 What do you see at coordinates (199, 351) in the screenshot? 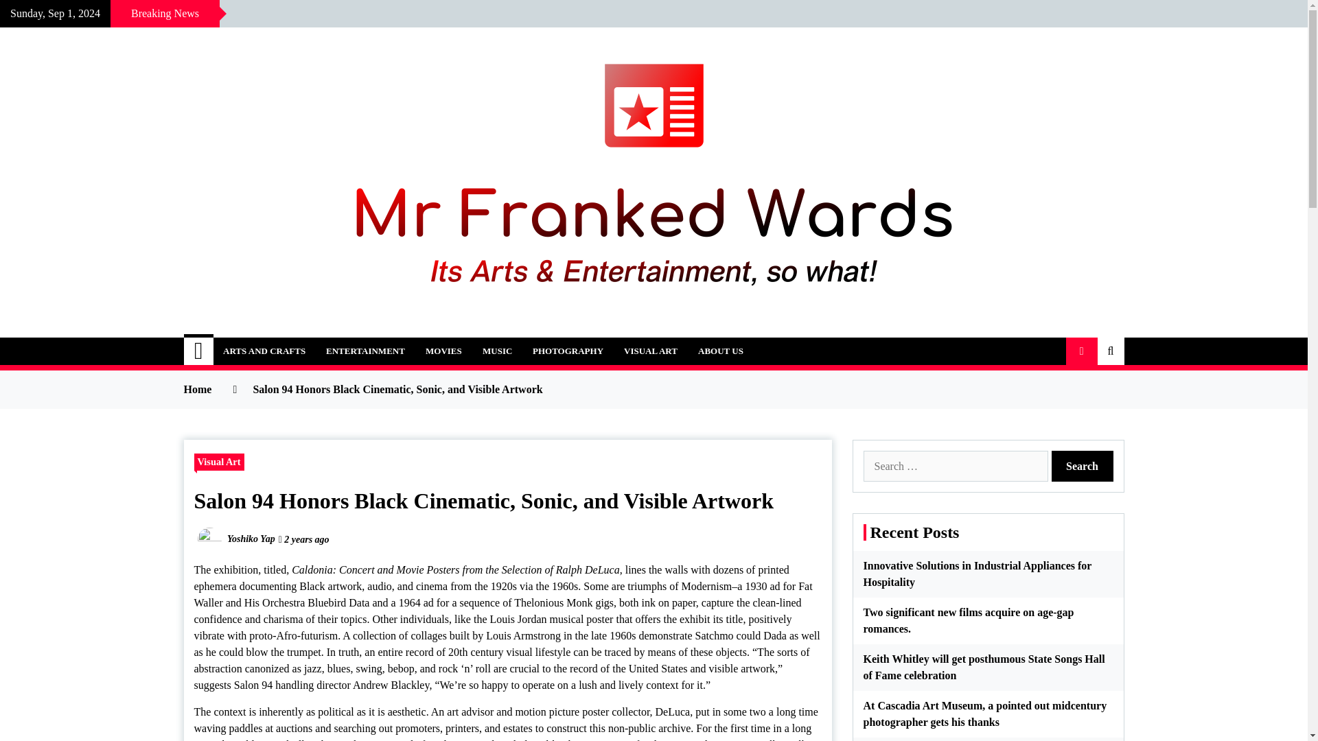
I see `Home` at bounding box center [199, 351].